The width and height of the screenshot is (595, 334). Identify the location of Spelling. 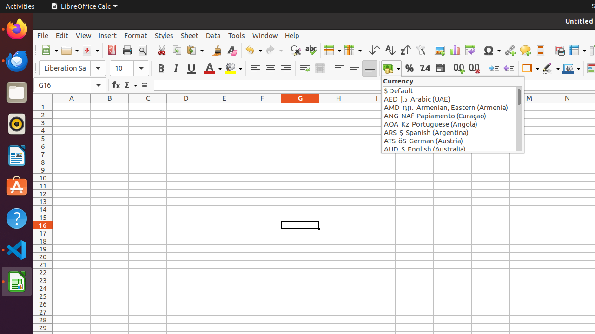
(311, 50).